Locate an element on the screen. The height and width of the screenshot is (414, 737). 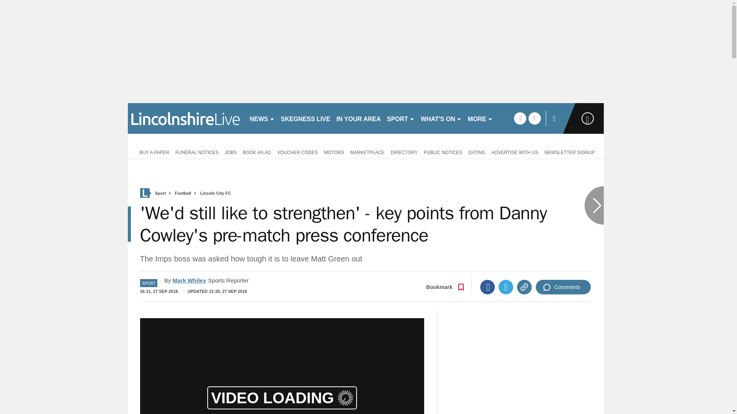
BUY A PAPER is located at coordinates (153, 152).